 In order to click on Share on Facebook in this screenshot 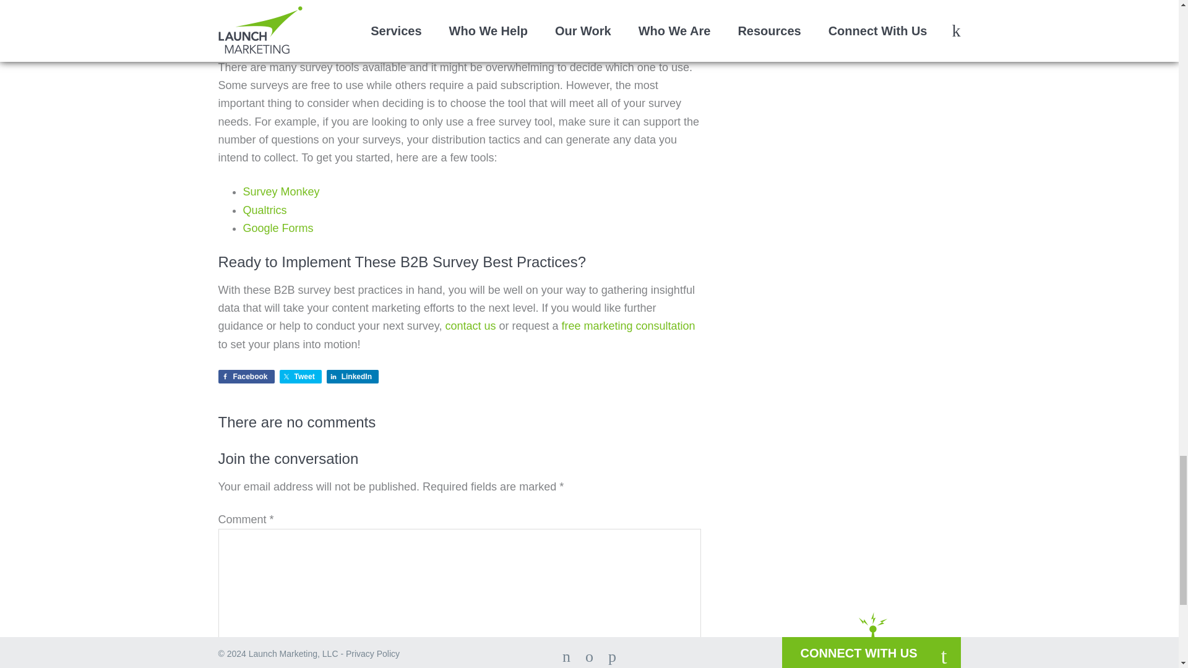, I will do `click(246, 376)`.